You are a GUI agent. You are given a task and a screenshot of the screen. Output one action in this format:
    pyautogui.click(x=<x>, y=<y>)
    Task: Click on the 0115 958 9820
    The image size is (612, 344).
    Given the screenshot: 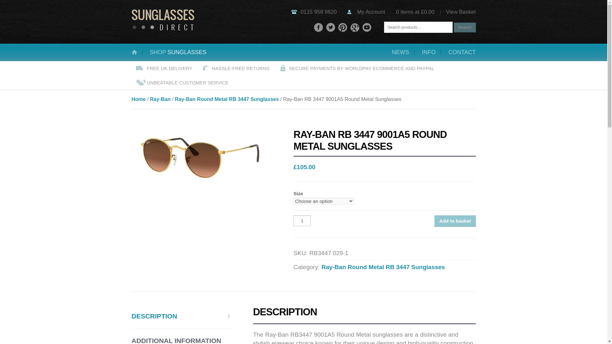 What is the action you would take?
    pyautogui.click(x=318, y=12)
    